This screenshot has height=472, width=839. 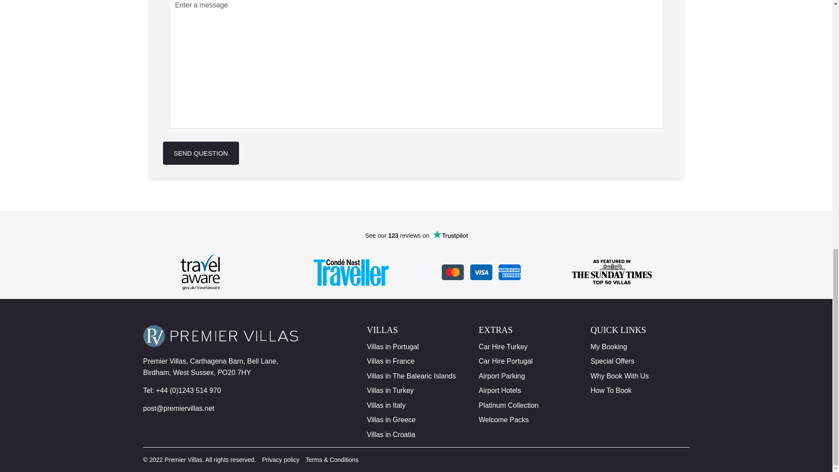 I want to click on Customer reviews powered by Trustpilot, so click(x=416, y=235).